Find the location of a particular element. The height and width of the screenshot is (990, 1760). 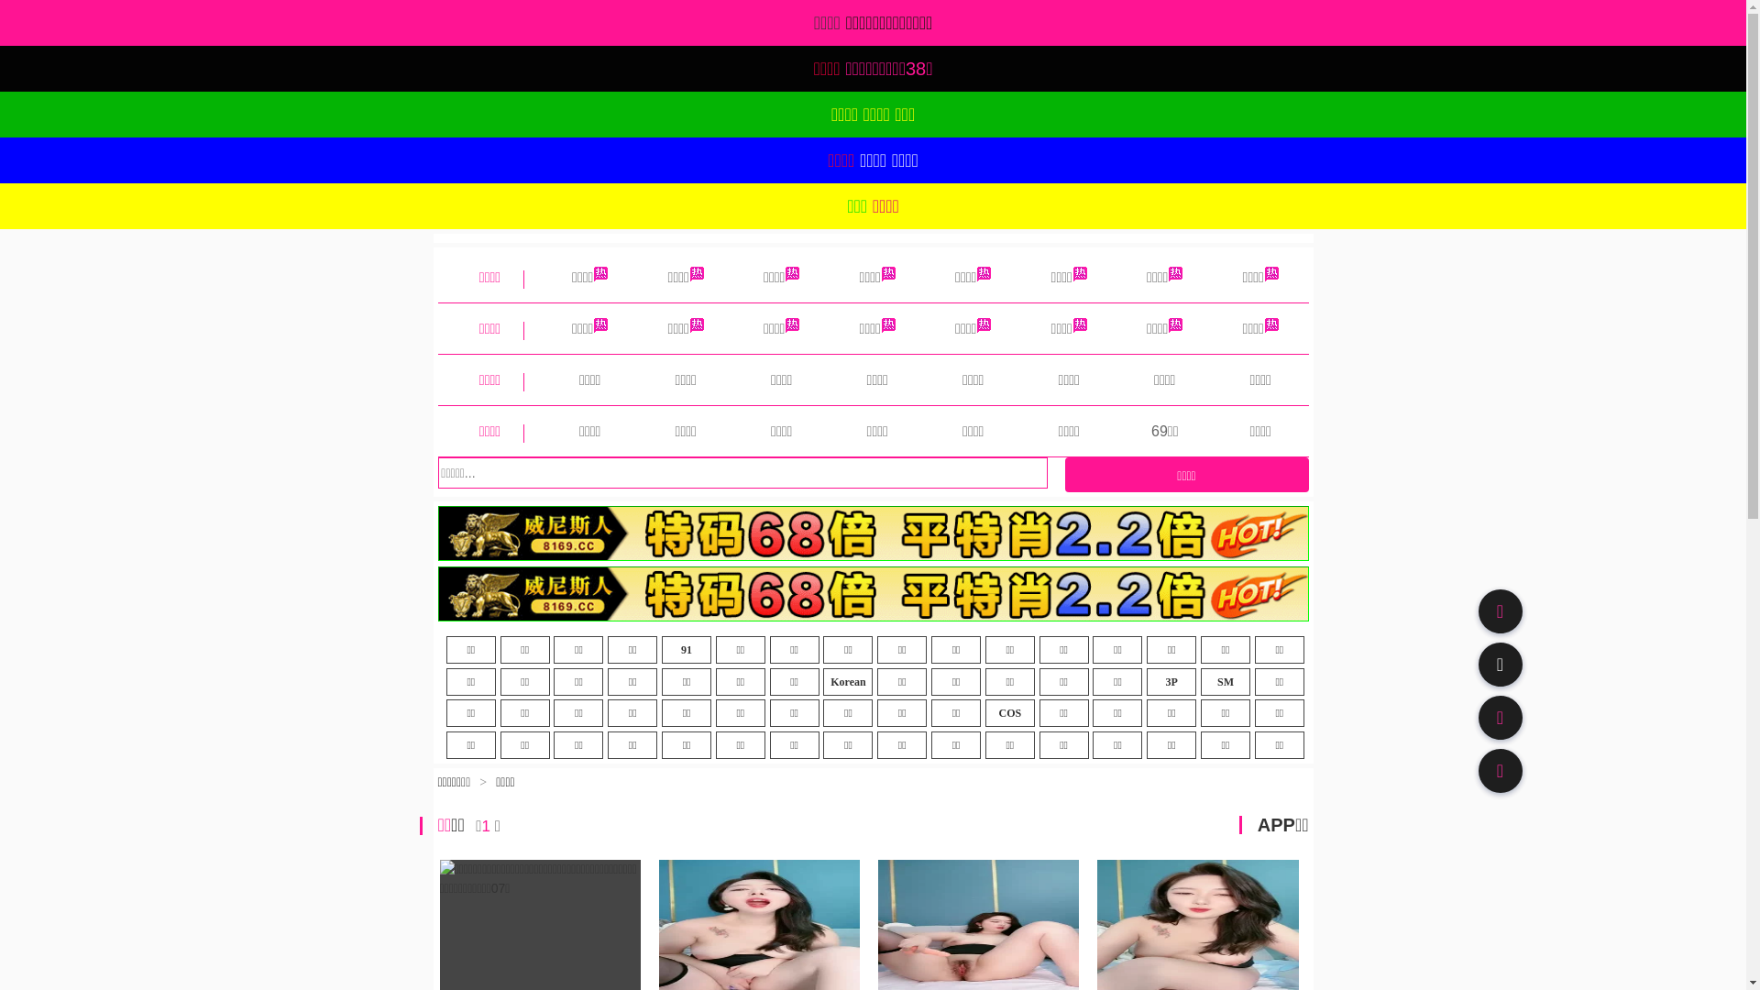

SM is located at coordinates (1226, 682).